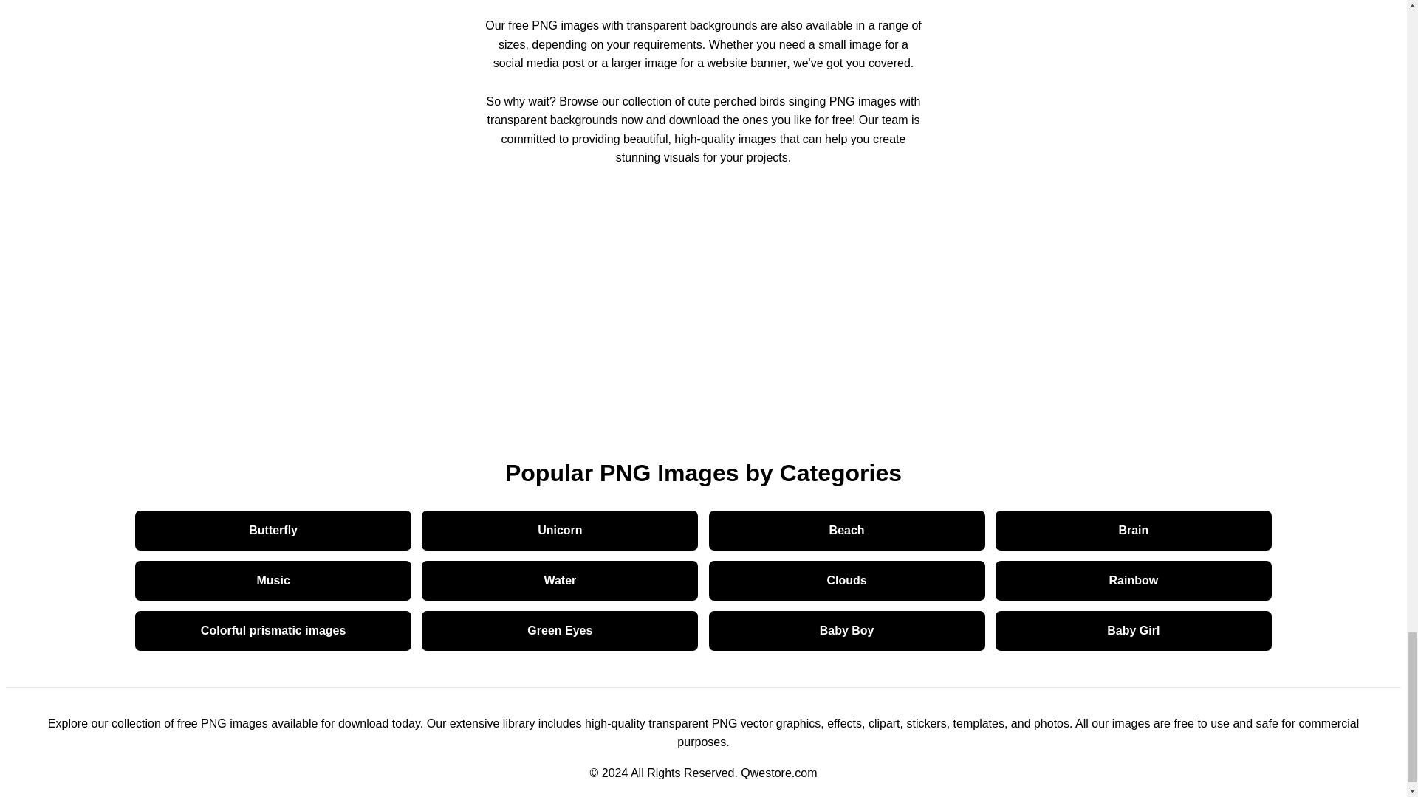 The width and height of the screenshot is (1418, 797). I want to click on Music, so click(273, 580).